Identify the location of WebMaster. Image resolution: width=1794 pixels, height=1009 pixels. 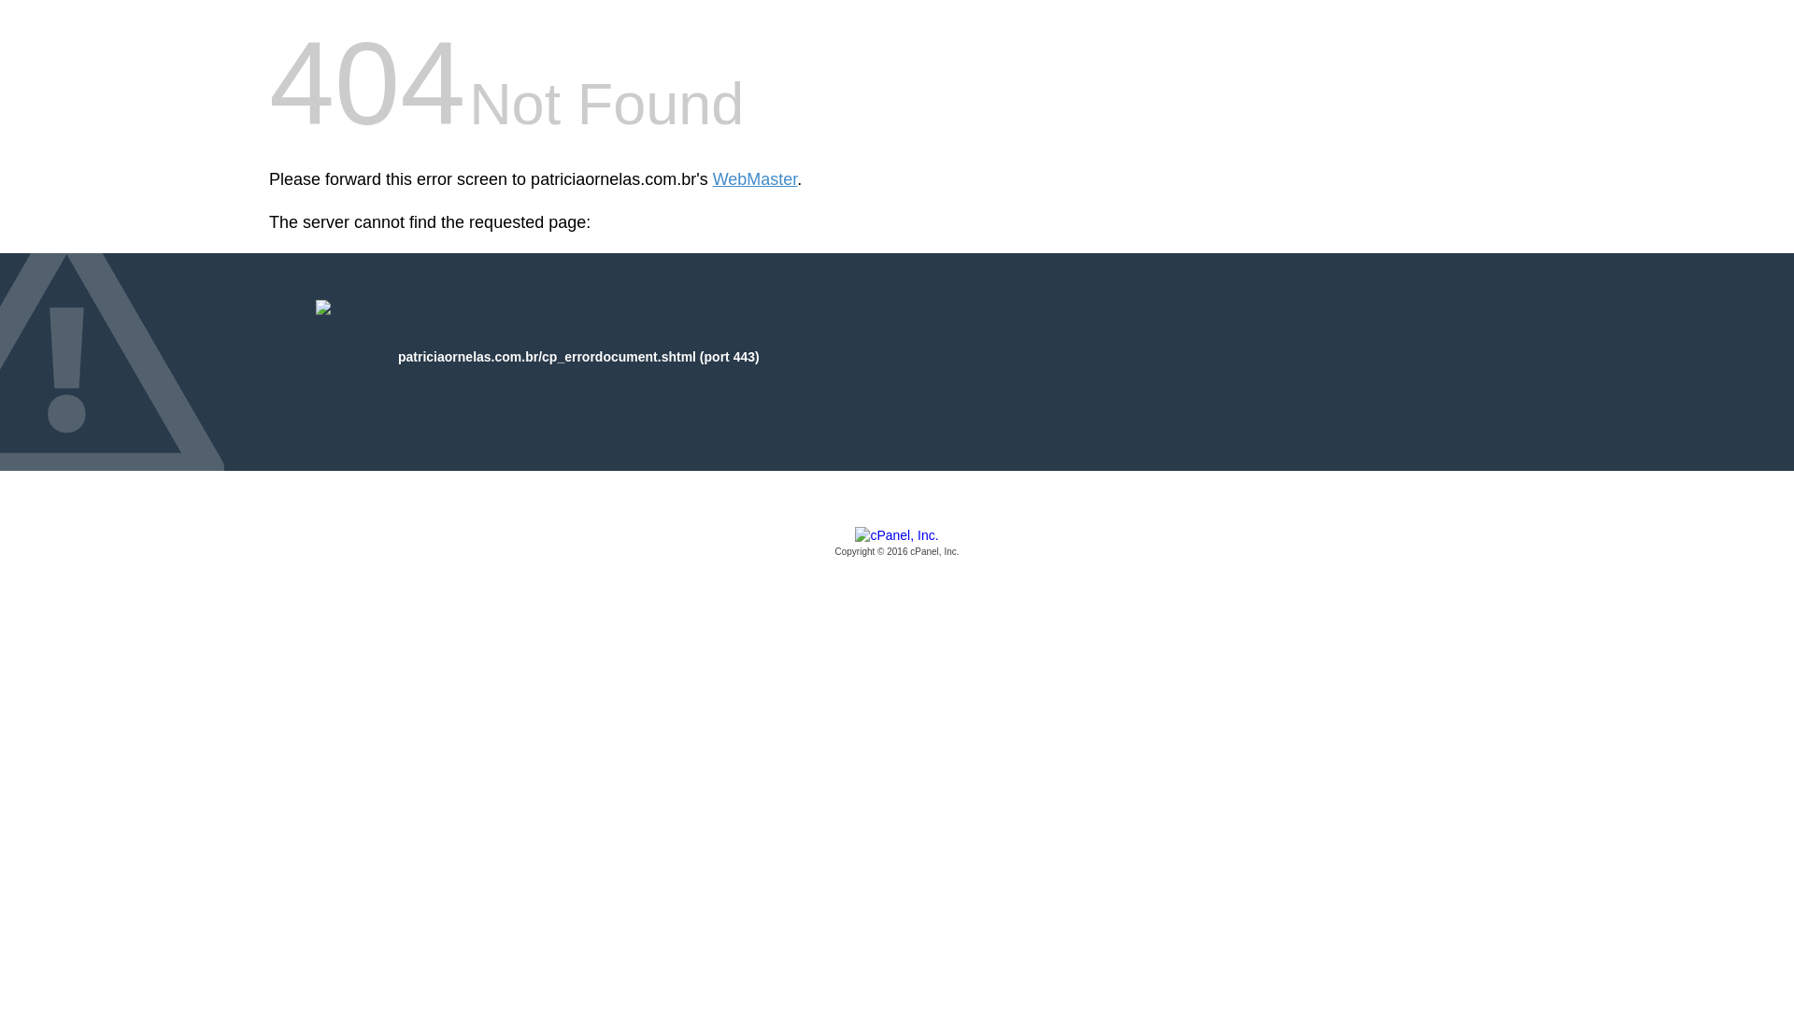
(755, 179).